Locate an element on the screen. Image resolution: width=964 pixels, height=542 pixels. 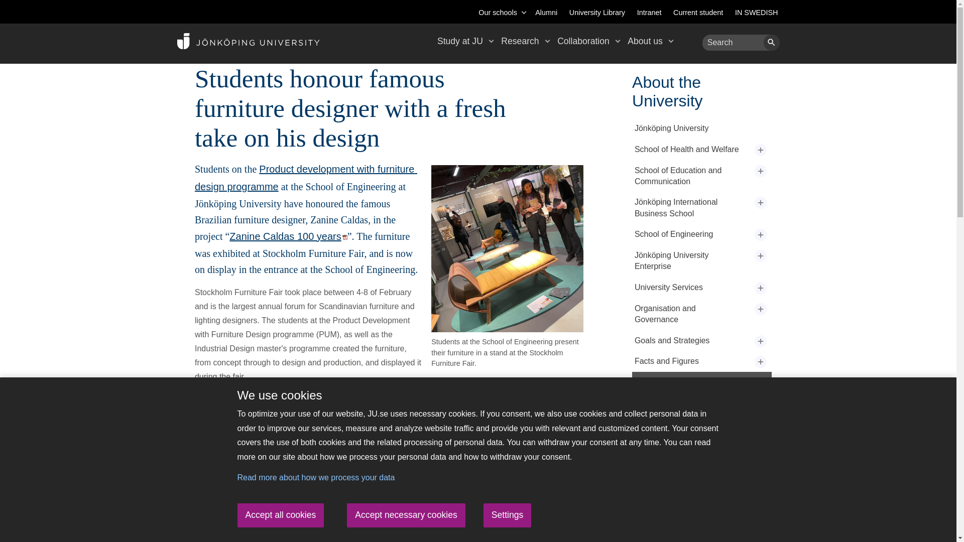
IN SWEDISH is located at coordinates (756, 13).